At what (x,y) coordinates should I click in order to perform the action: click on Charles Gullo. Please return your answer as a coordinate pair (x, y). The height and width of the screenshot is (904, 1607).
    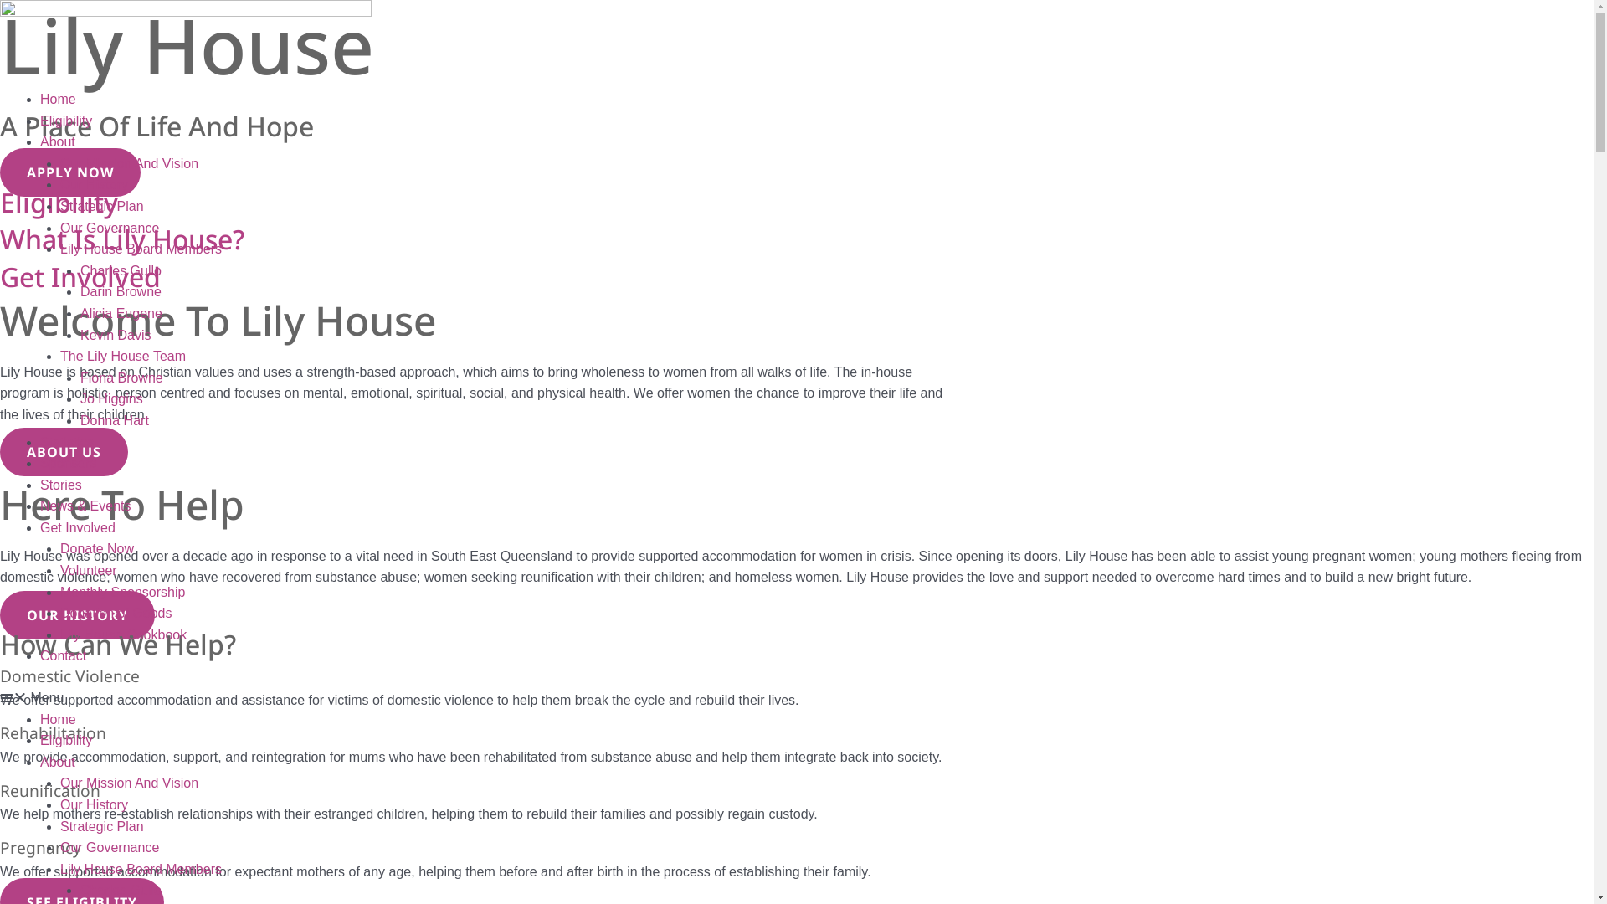
    Looking at the image, I should click on (121, 271).